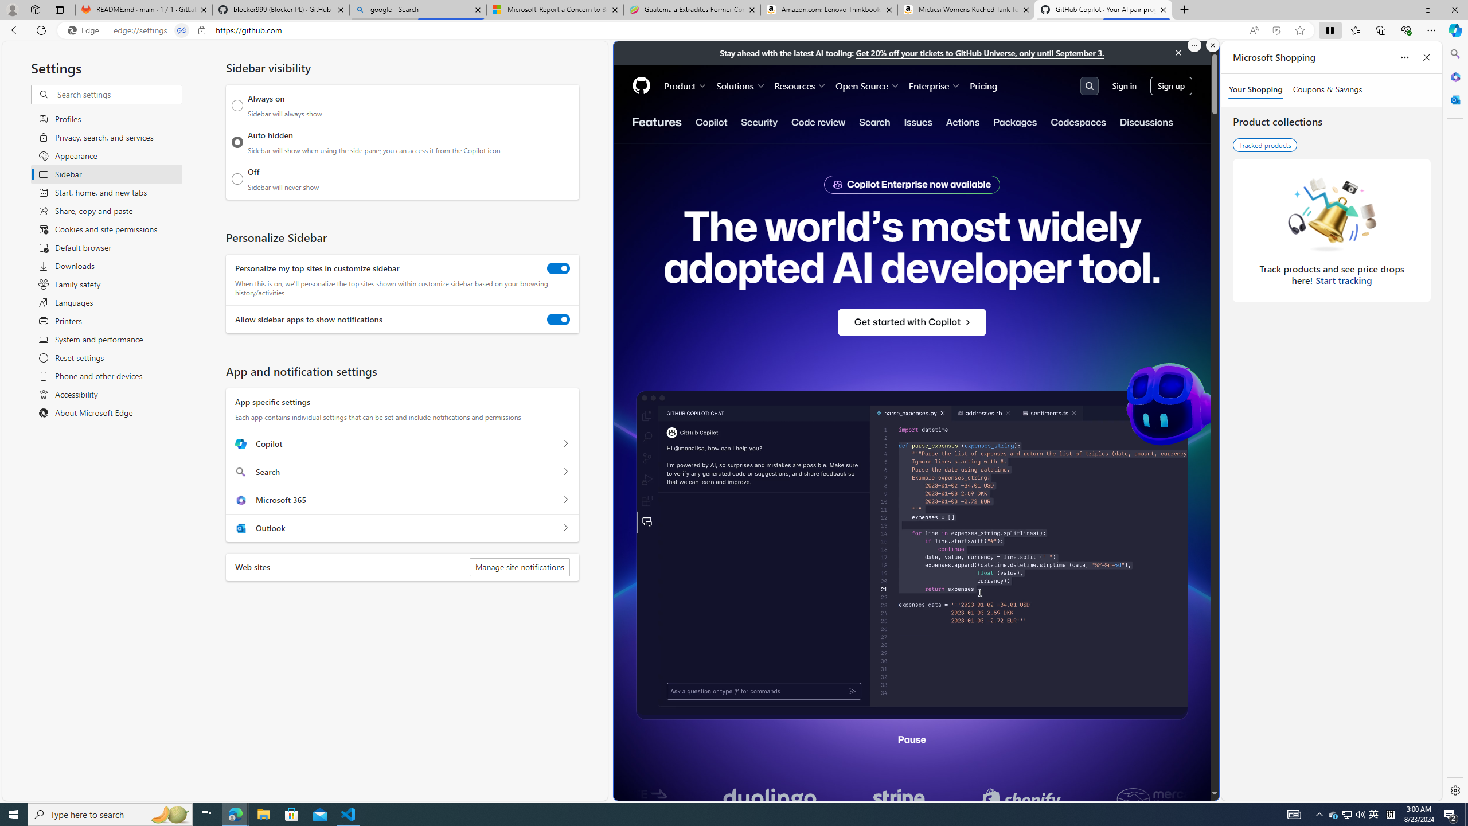  What do you see at coordinates (237, 106) in the screenshot?
I see `Always on Sidebar will always show` at bounding box center [237, 106].